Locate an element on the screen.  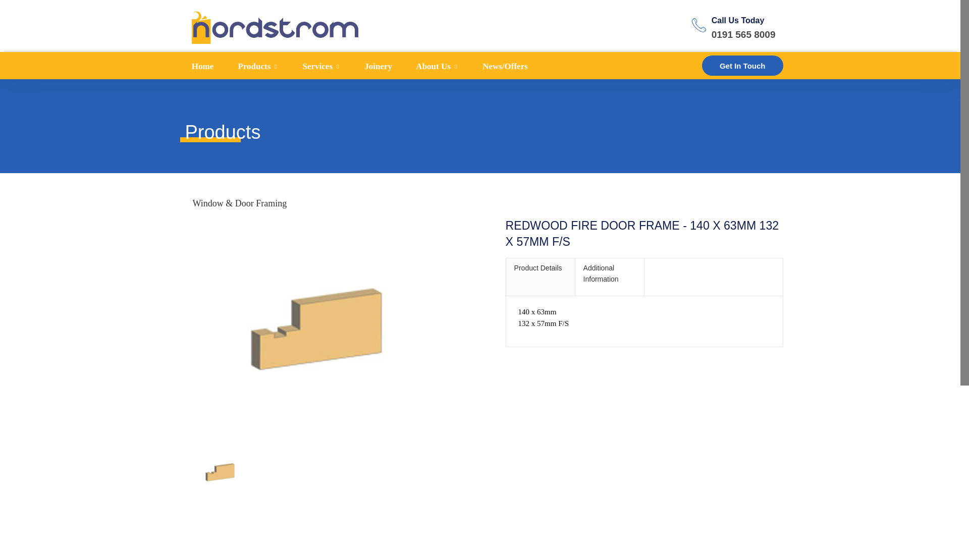
Nordstrom Timber is located at coordinates (275, 25).